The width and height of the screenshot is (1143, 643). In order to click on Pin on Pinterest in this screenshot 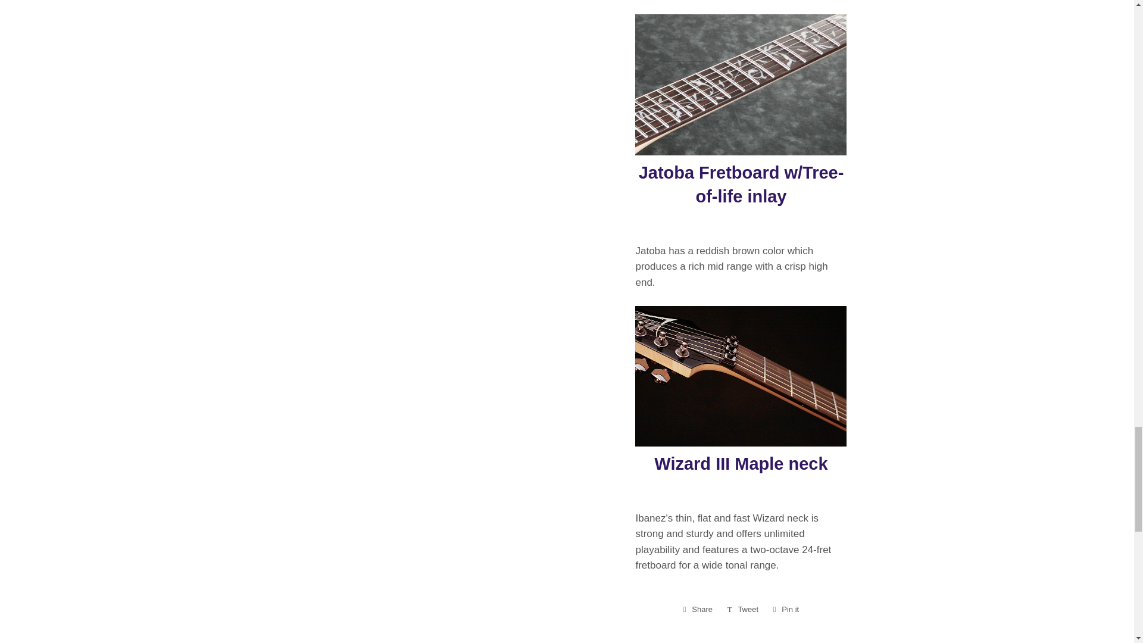, I will do `click(786, 609)`.